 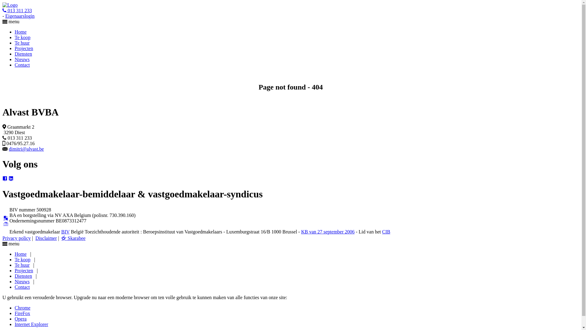 I want to click on  Skarabee, so click(x=73, y=238).